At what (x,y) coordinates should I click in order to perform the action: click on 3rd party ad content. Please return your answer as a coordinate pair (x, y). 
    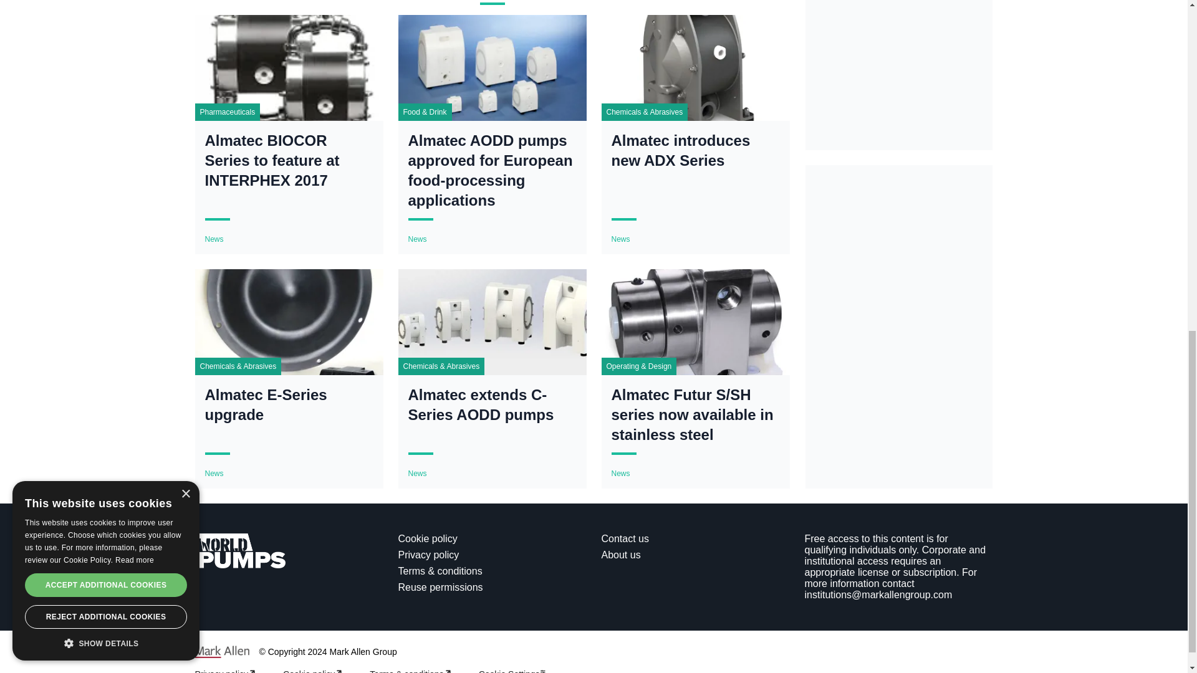
    Looking at the image, I should click on (899, 257).